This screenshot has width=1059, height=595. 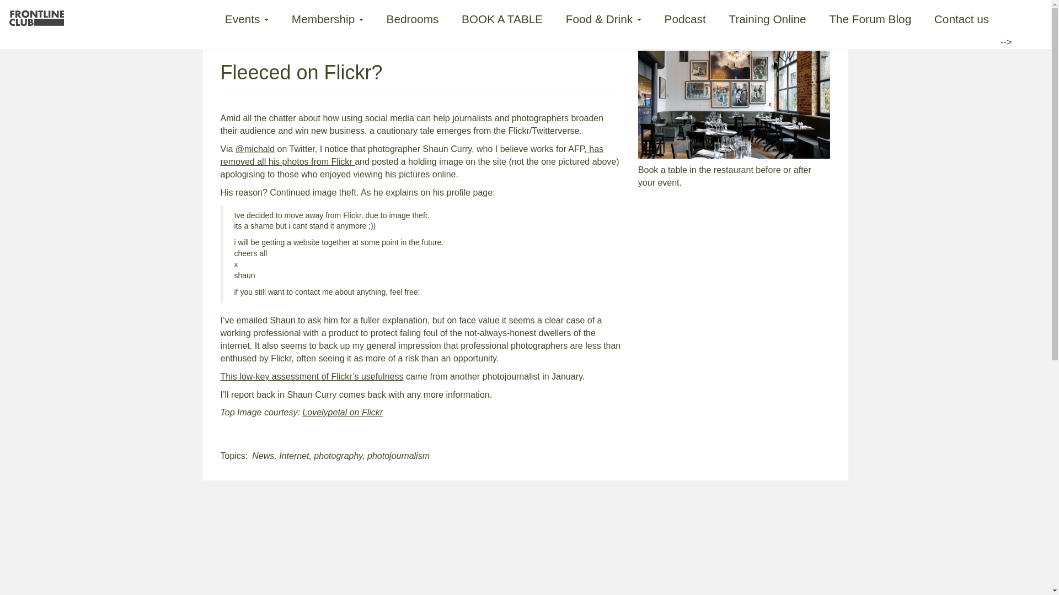 I want to click on Events, so click(x=247, y=18).